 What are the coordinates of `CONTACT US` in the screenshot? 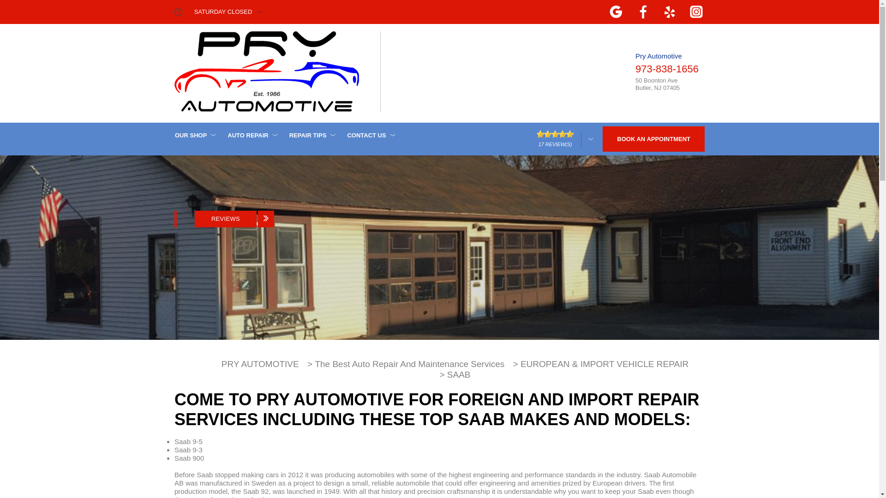 It's located at (370, 135).